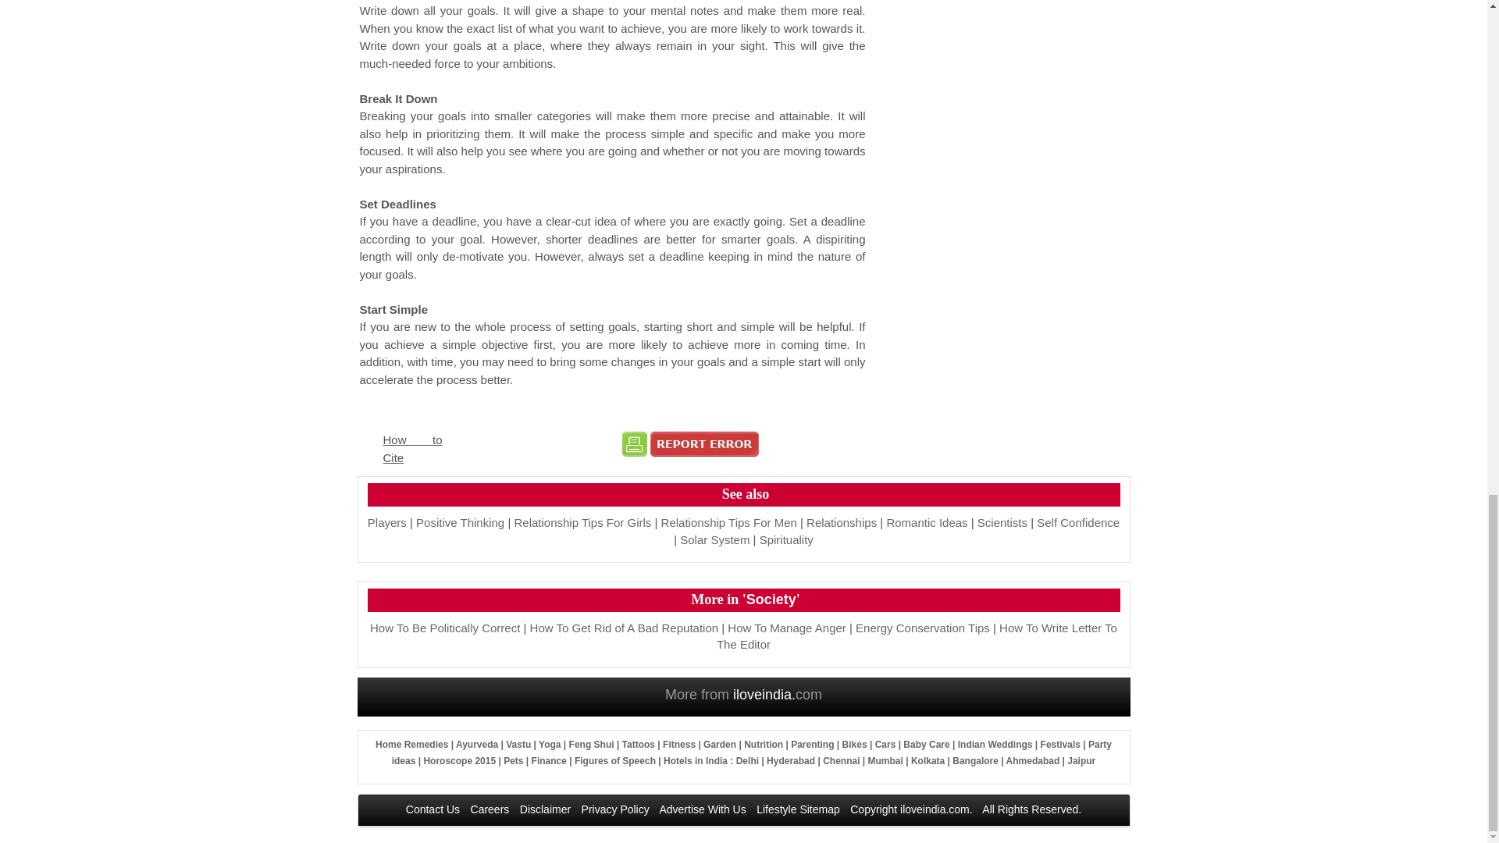 Image resolution: width=1499 pixels, height=843 pixels. I want to click on Romantic Ideas, so click(926, 522).